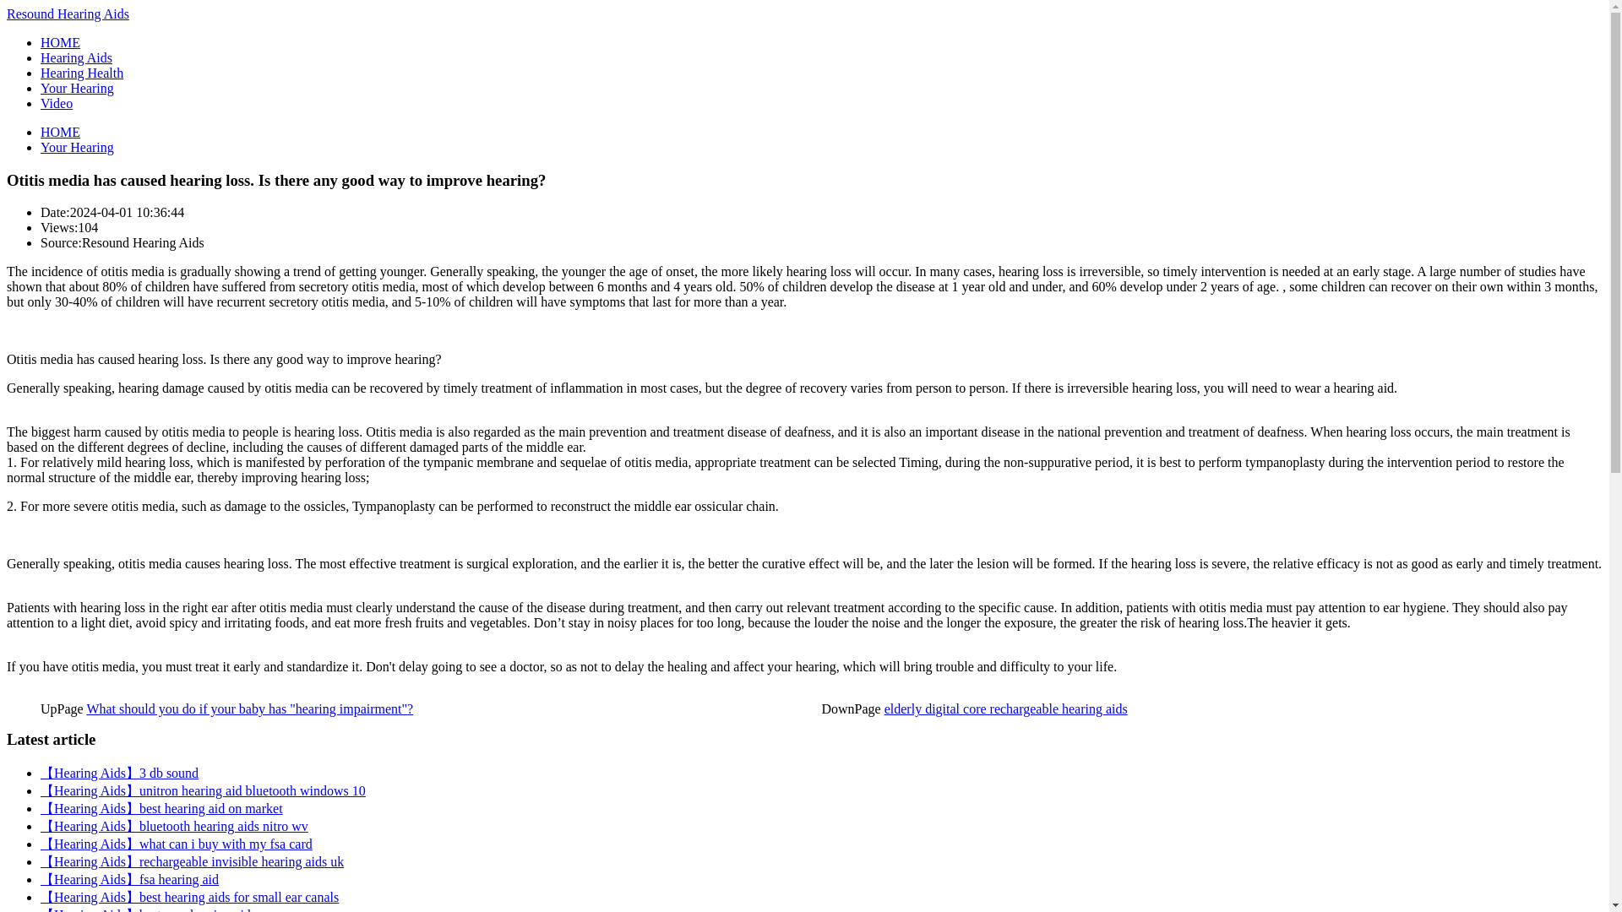 The height and width of the screenshot is (912, 1622). What do you see at coordinates (1005, 708) in the screenshot?
I see `elderly digital core rechargeable hearing aids` at bounding box center [1005, 708].